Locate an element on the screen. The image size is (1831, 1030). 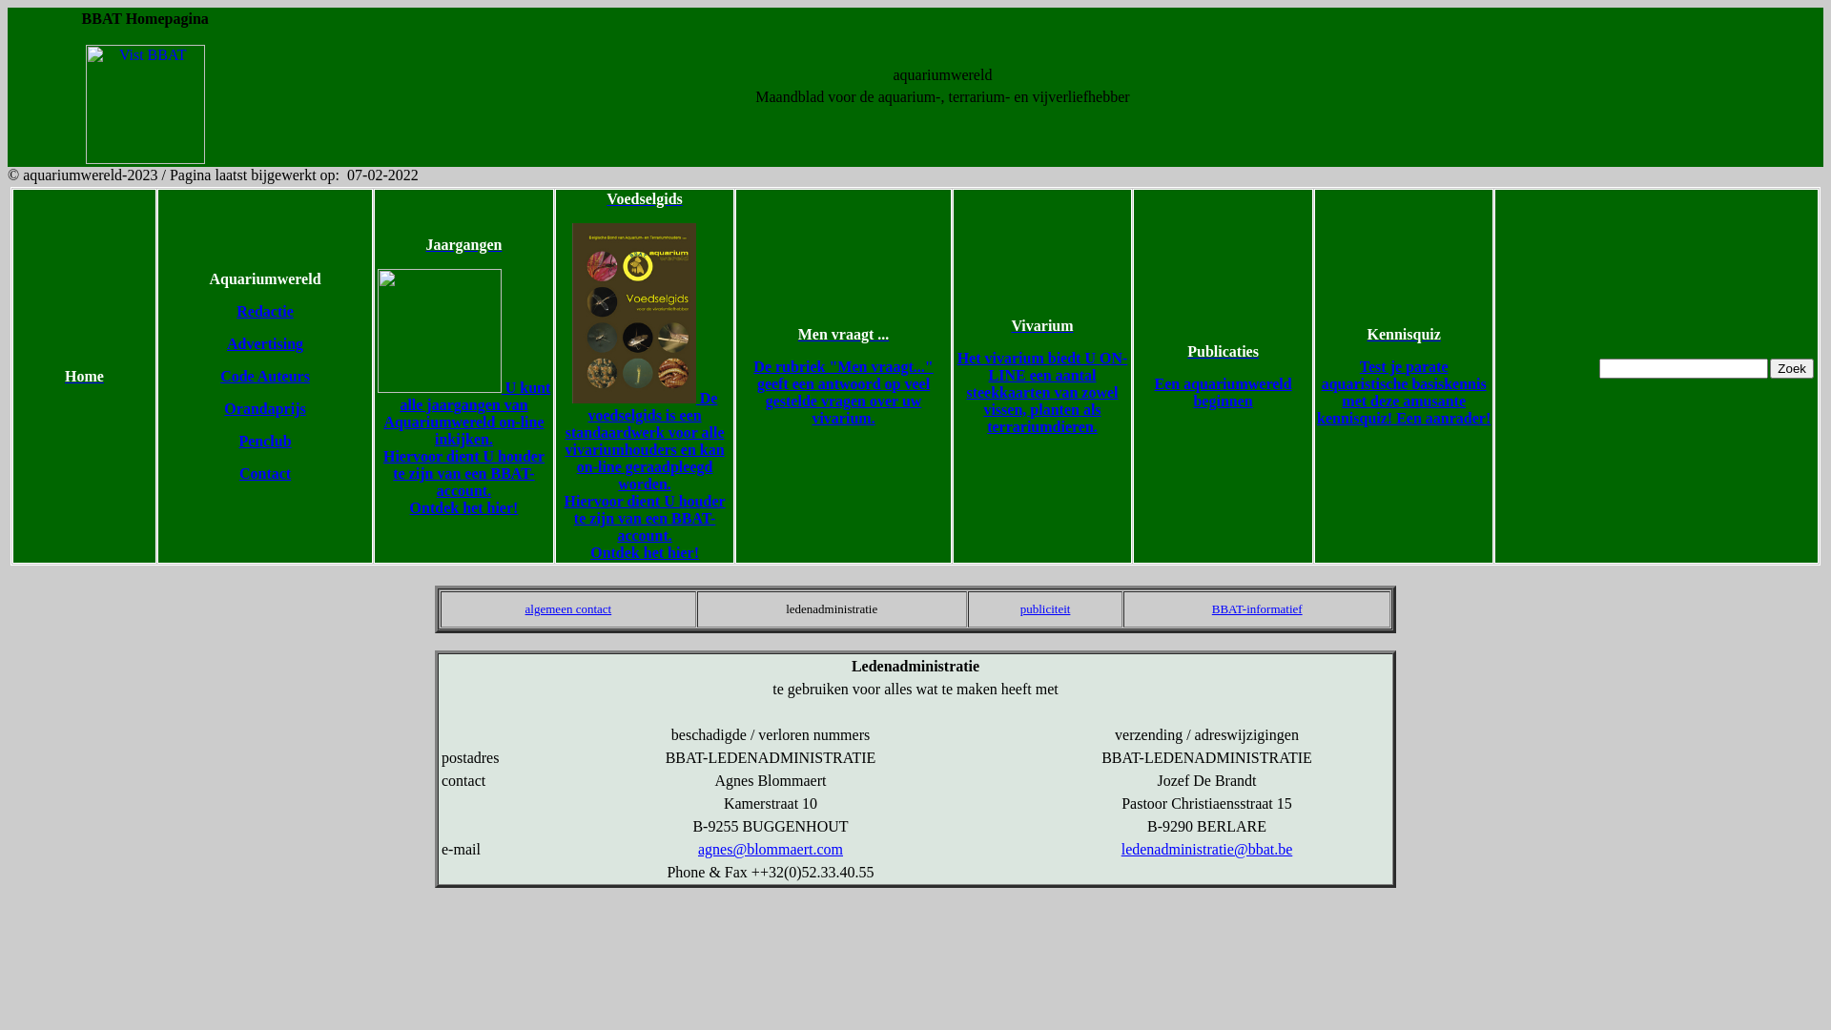
Code Auteurs is located at coordinates (265, 376).